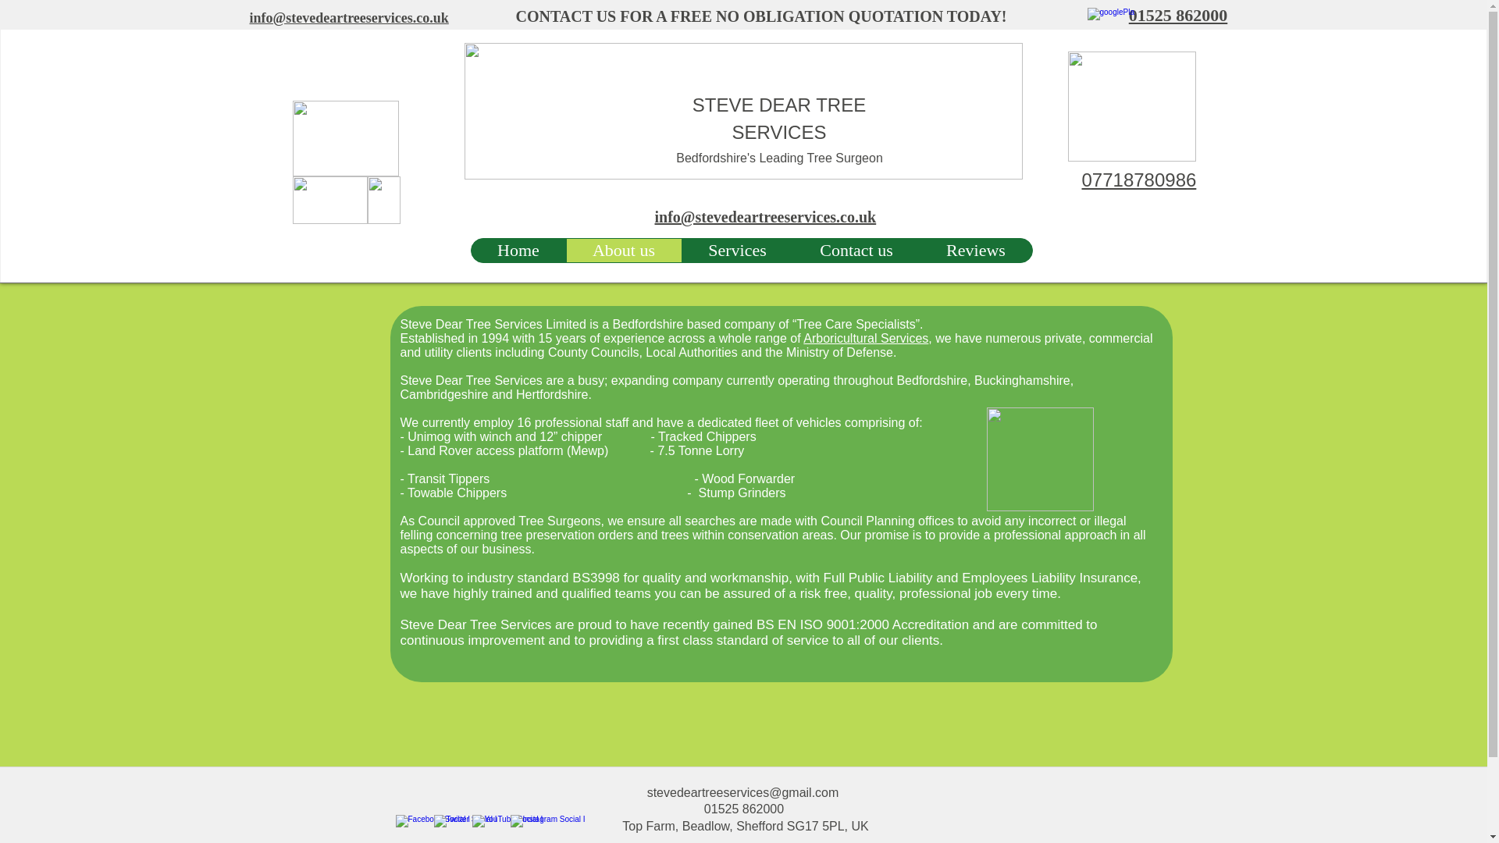 The height and width of the screenshot is (843, 1499). Describe the element at coordinates (856, 250) in the screenshot. I see `Contact us` at that location.